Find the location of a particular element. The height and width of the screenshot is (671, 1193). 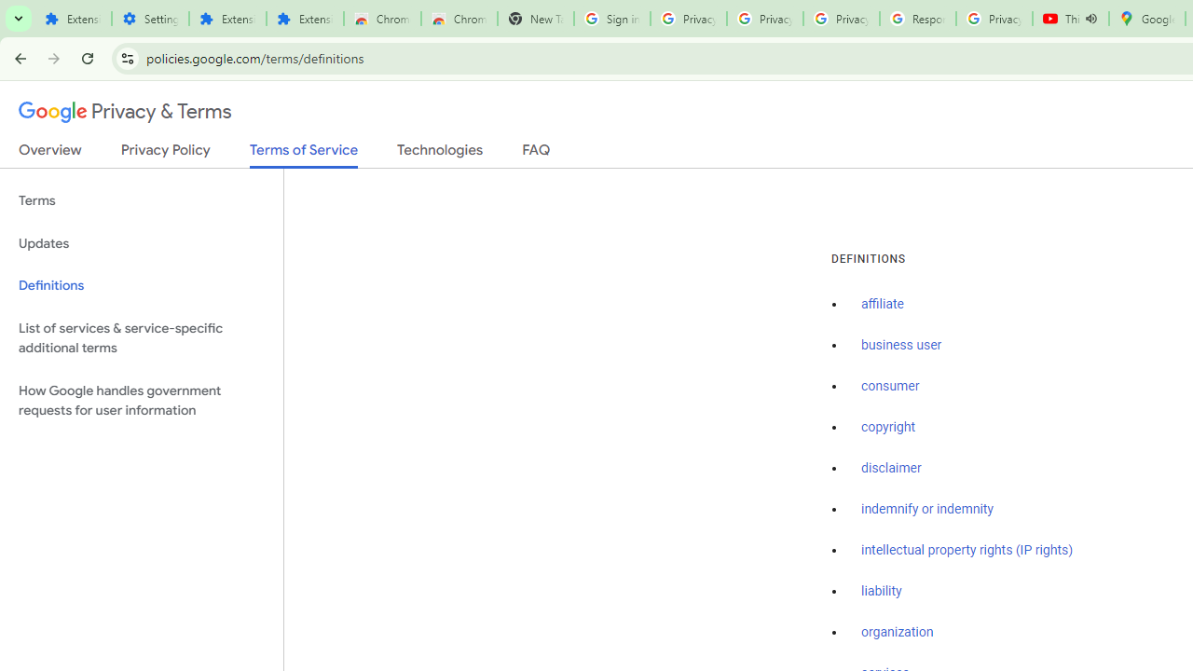

New Tab is located at coordinates (535, 19).